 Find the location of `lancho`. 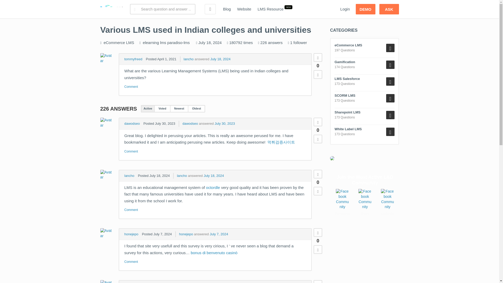

lancho is located at coordinates (189, 59).